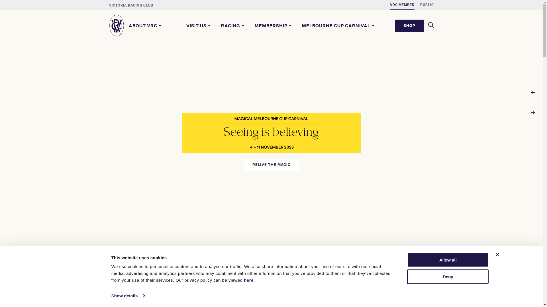  Describe the element at coordinates (410, 275) in the screenshot. I see `VIEW FULL CALENDAR` at that location.